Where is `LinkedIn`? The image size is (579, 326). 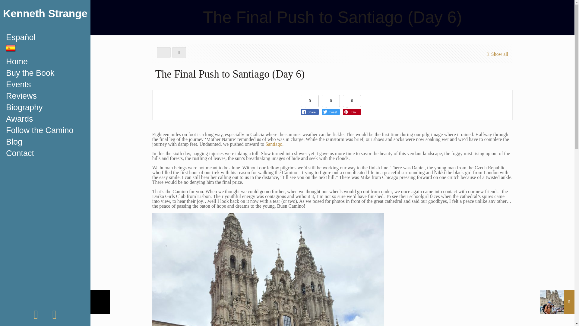
LinkedIn is located at coordinates (55, 317).